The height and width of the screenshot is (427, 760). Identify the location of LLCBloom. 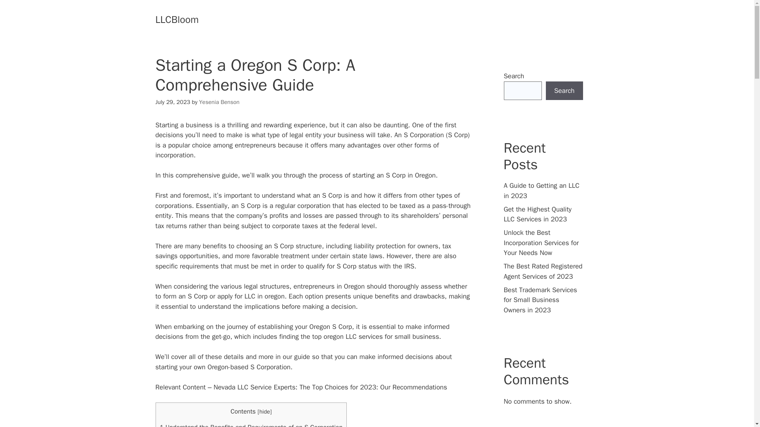
(177, 19).